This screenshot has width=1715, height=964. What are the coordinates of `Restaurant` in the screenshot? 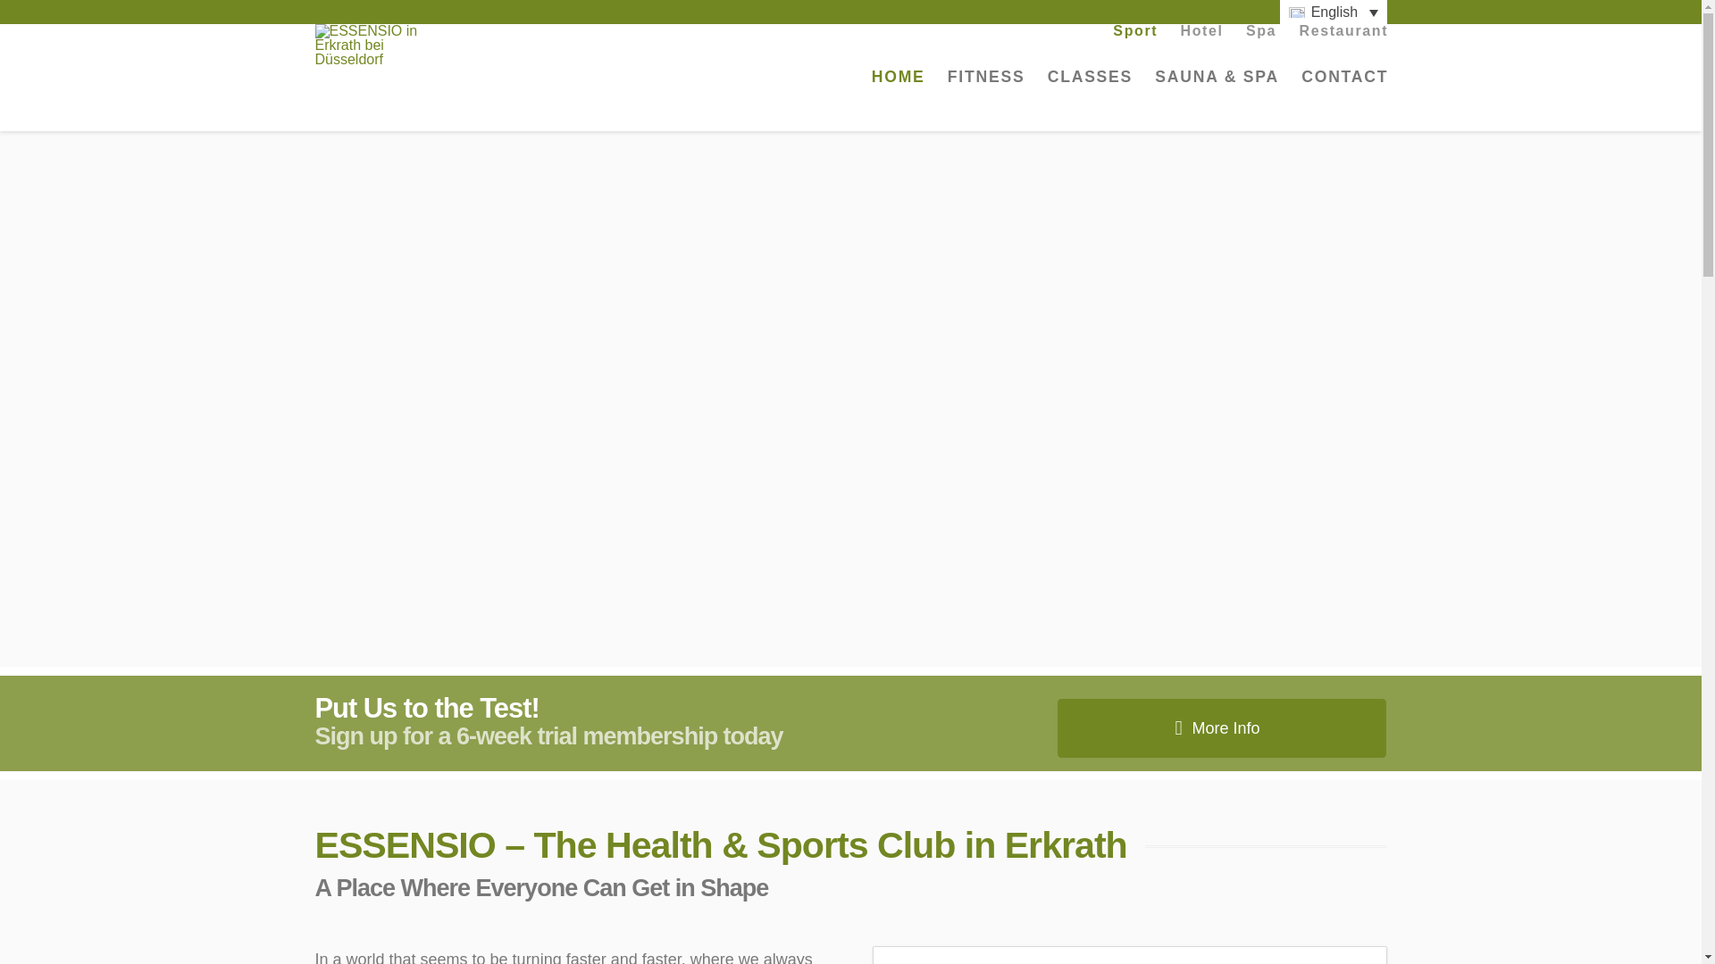 It's located at (1343, 36).